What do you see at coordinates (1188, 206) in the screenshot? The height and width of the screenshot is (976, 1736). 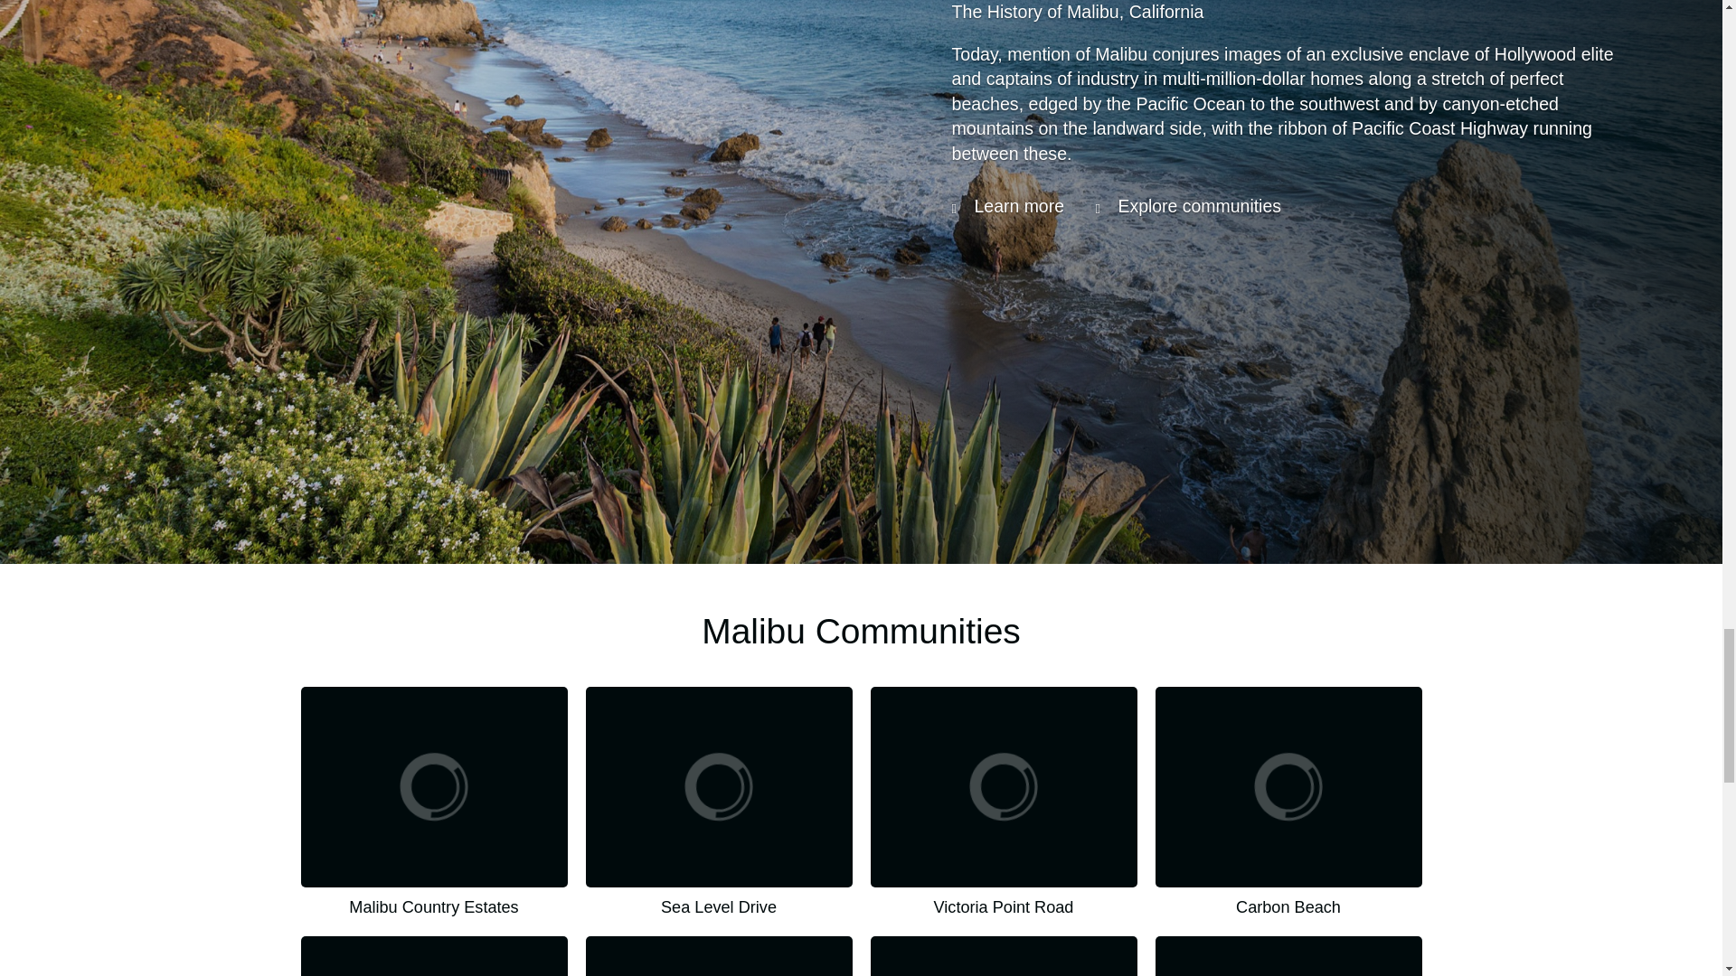 I see `Explore communities` at bounding box center [1188, 206].